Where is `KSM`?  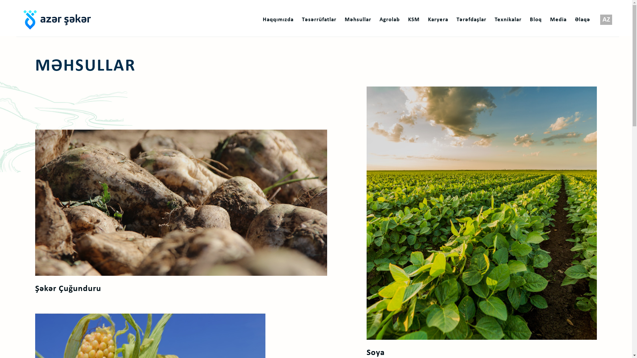
KSM is located at coordinates (414, 20).